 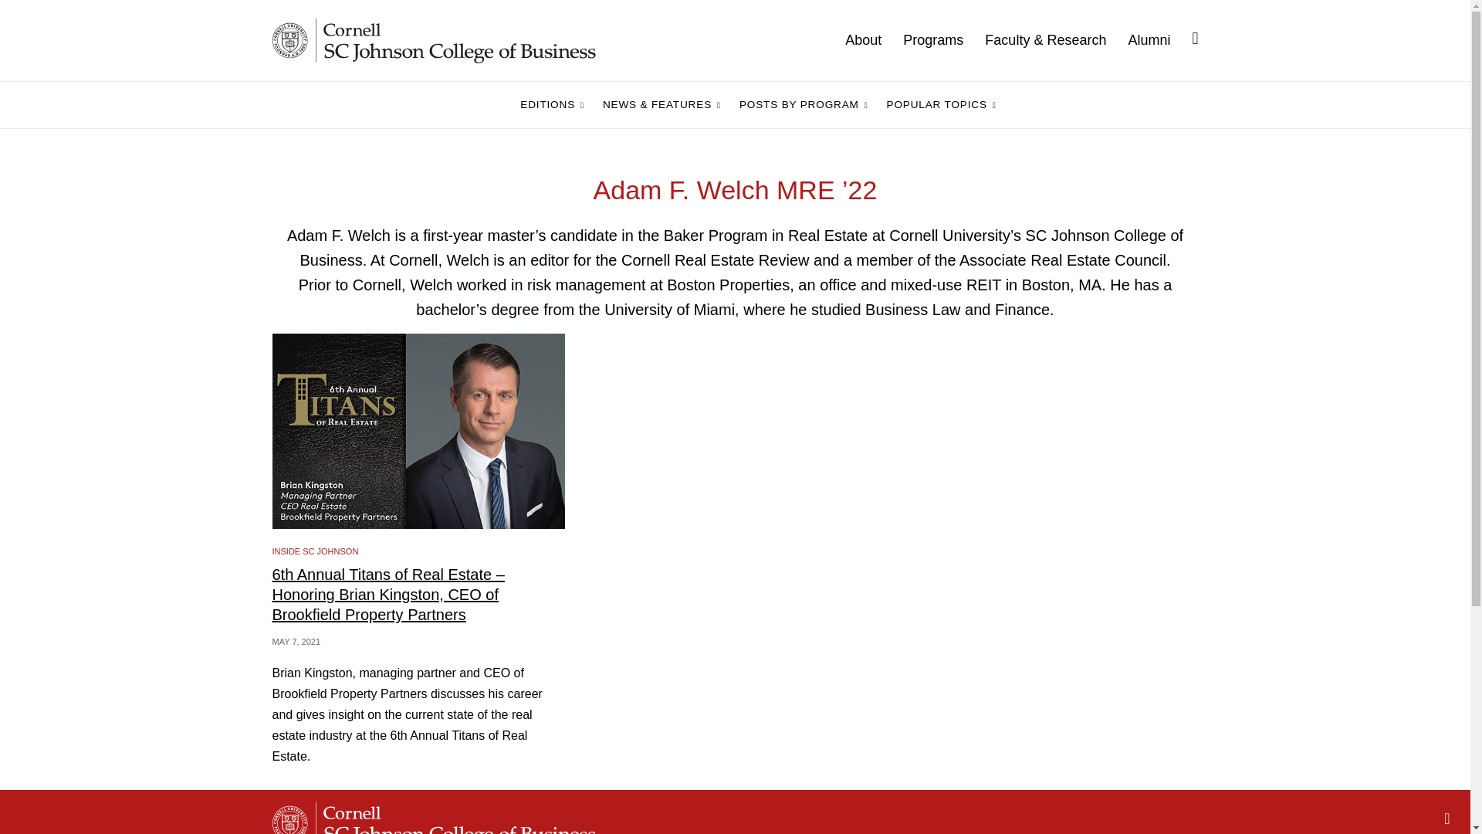 I want to click on About, so click(x=874, y=40).